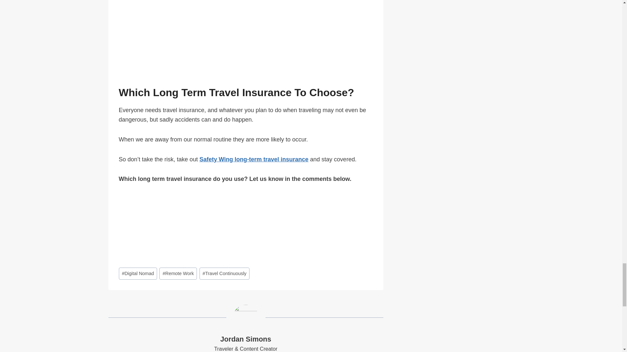 This screenshot has height=352, width=627. I want to click on Digital Nomad, so click(138, 273).